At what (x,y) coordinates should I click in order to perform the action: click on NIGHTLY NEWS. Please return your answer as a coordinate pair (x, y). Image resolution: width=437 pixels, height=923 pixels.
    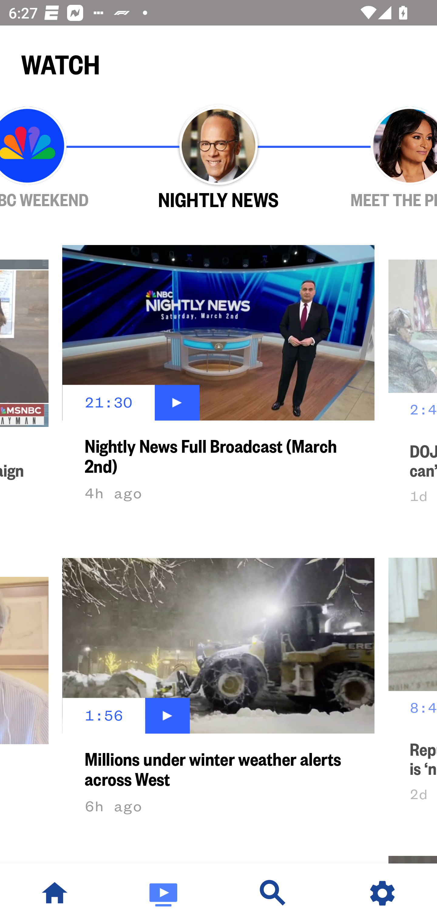
    Looking at the image, I should click on (218, 158).